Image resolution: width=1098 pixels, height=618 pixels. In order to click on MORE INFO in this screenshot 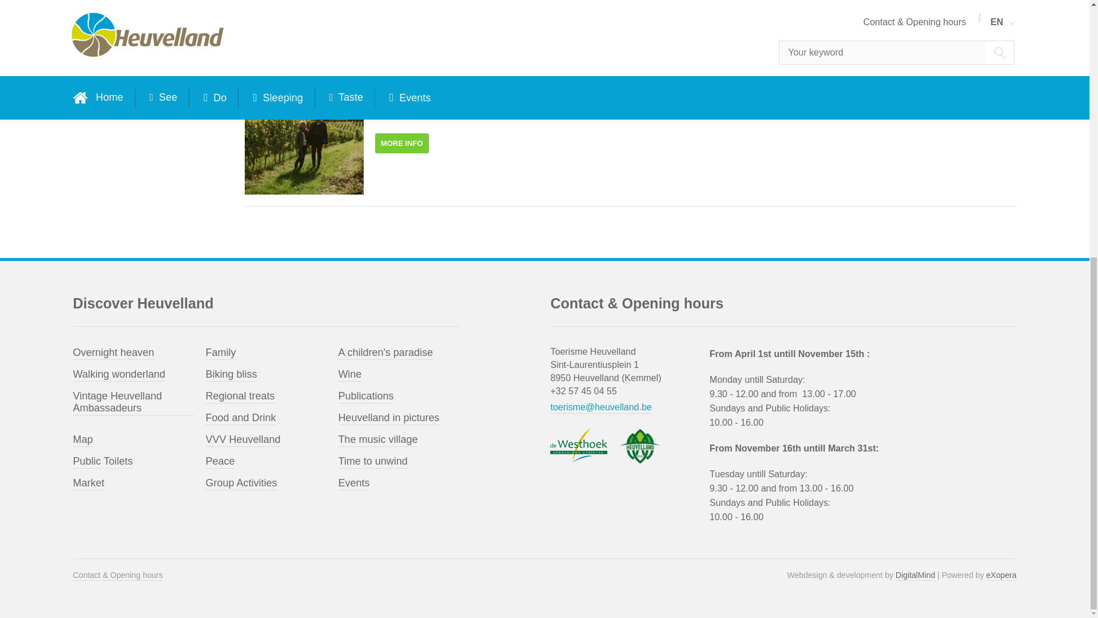, I will do `click(402, 143)`.